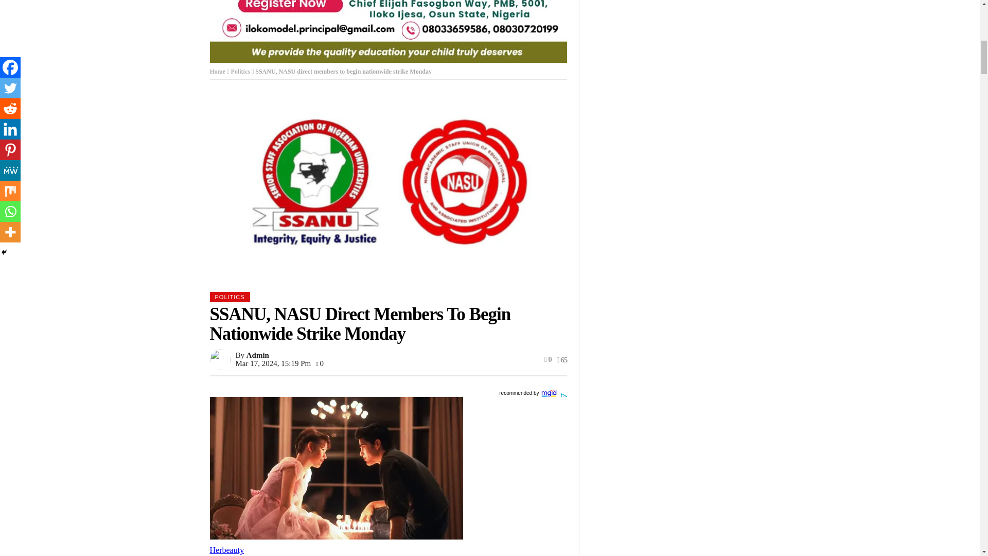  What do you see at coordinates (230, 297) in the screenshot?
I see `POLITICS` at bounding box center [230, 297].